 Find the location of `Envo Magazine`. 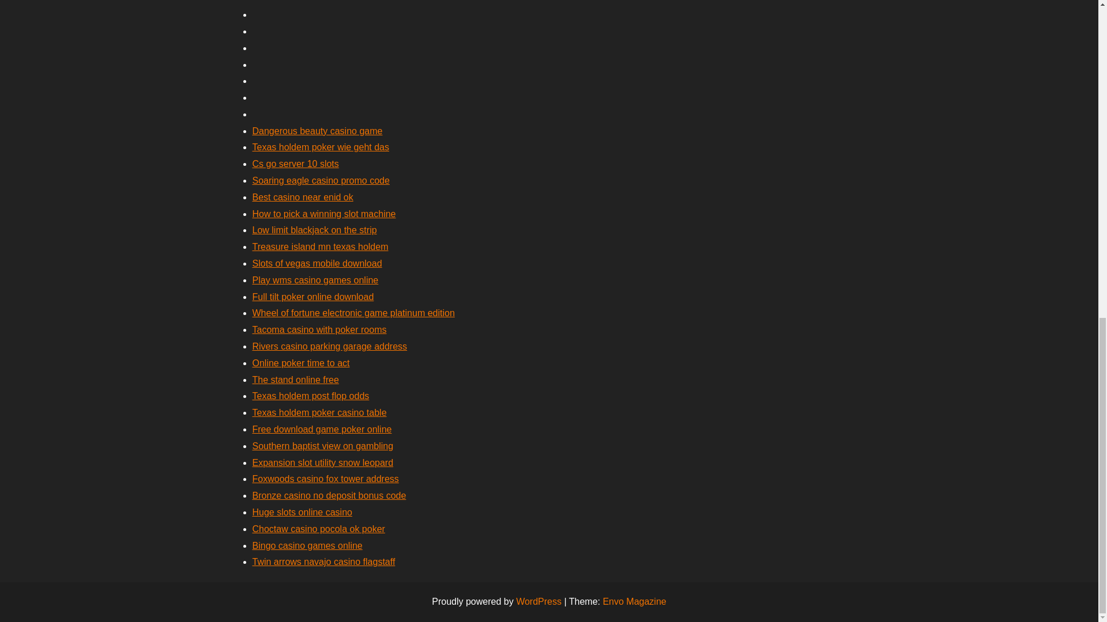

Envo Magazine is located at coordinates (634, 601).